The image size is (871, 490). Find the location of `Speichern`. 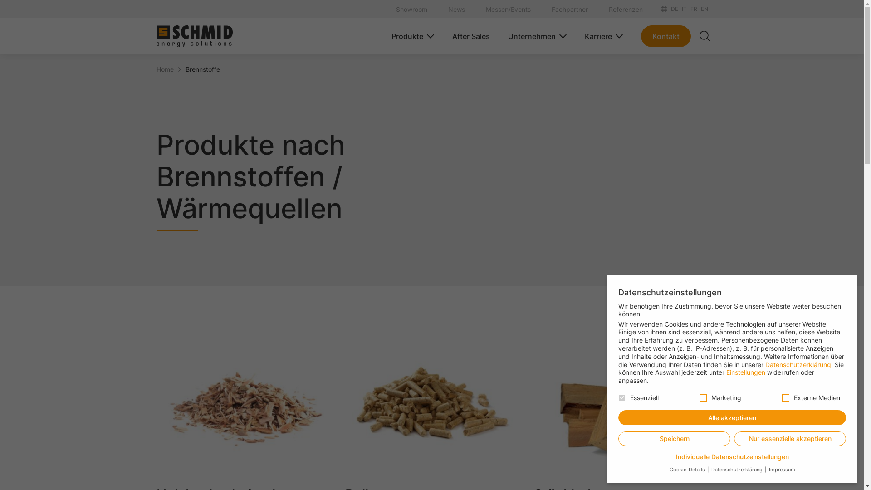

Speichern is located at coordinates (674, 439).